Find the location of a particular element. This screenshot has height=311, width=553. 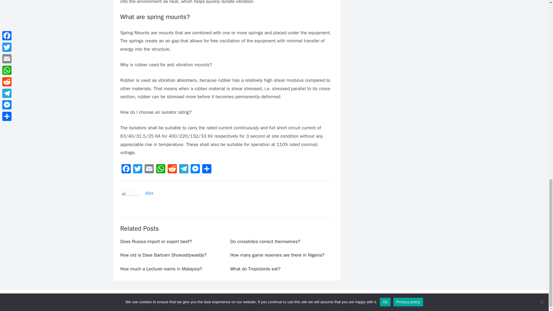

Email is located at coordinates (149, 170).